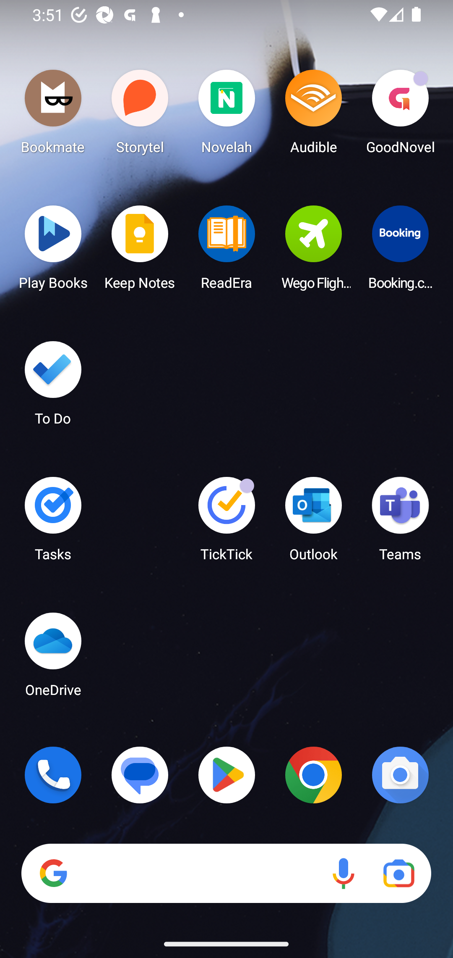 The height and width of the screenshot is (958, 453). I want to click on OneDrive, so click(53, 658).